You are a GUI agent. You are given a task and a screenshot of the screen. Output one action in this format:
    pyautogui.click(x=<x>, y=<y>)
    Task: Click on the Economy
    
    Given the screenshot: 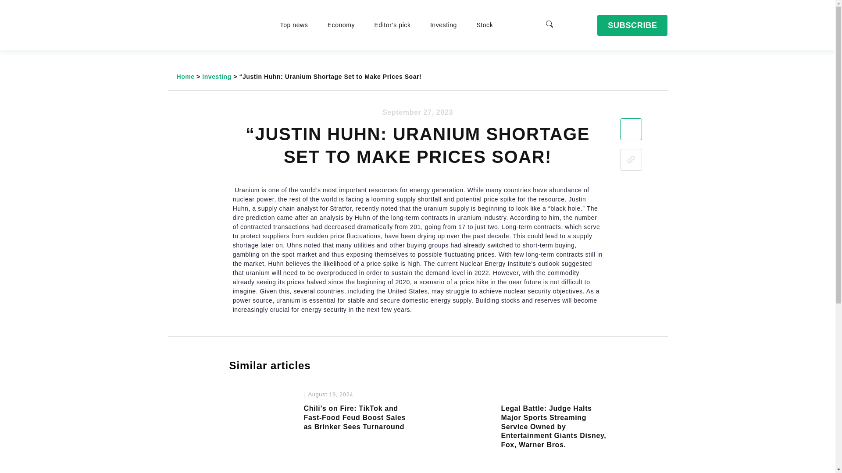 What is the action you would take?
    pyautogui.click(x=342, y=25)
    